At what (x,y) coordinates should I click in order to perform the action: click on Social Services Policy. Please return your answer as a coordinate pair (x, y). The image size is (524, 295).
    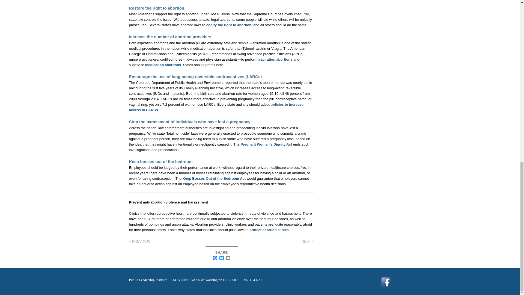
    Looking at the image, I should click on (308, 241).